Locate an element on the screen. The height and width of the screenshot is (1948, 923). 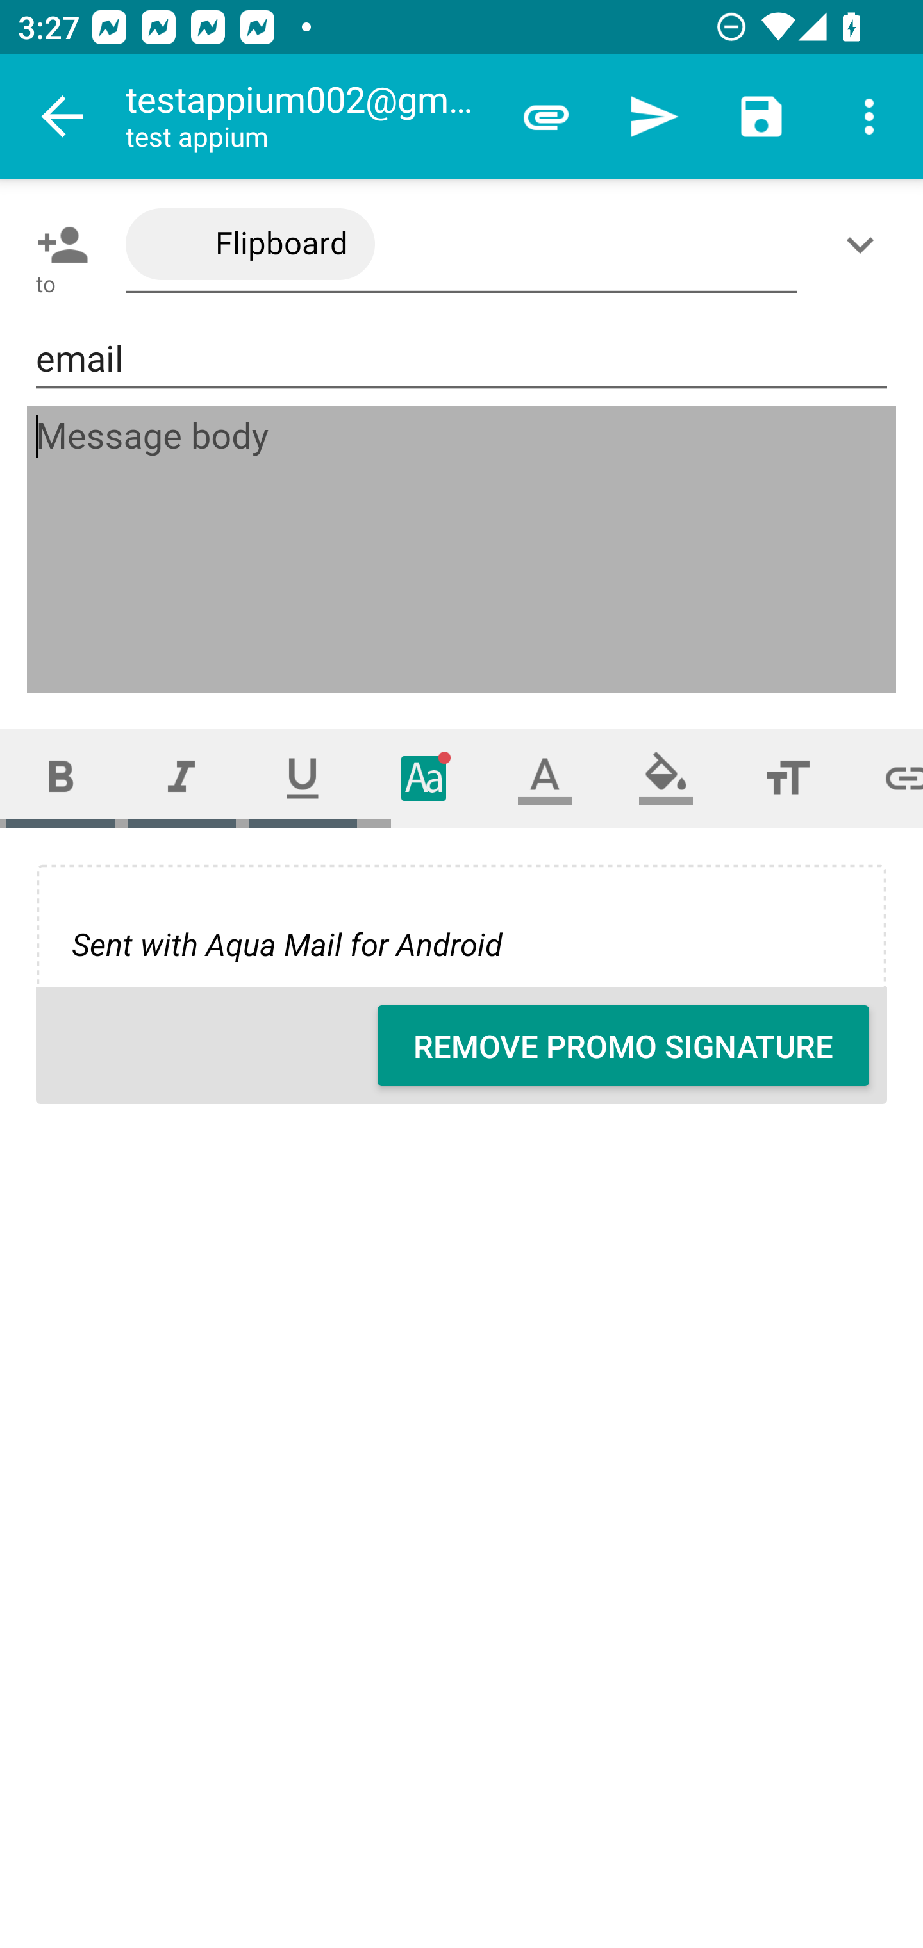
Italic is located at coordinates (181, 778).